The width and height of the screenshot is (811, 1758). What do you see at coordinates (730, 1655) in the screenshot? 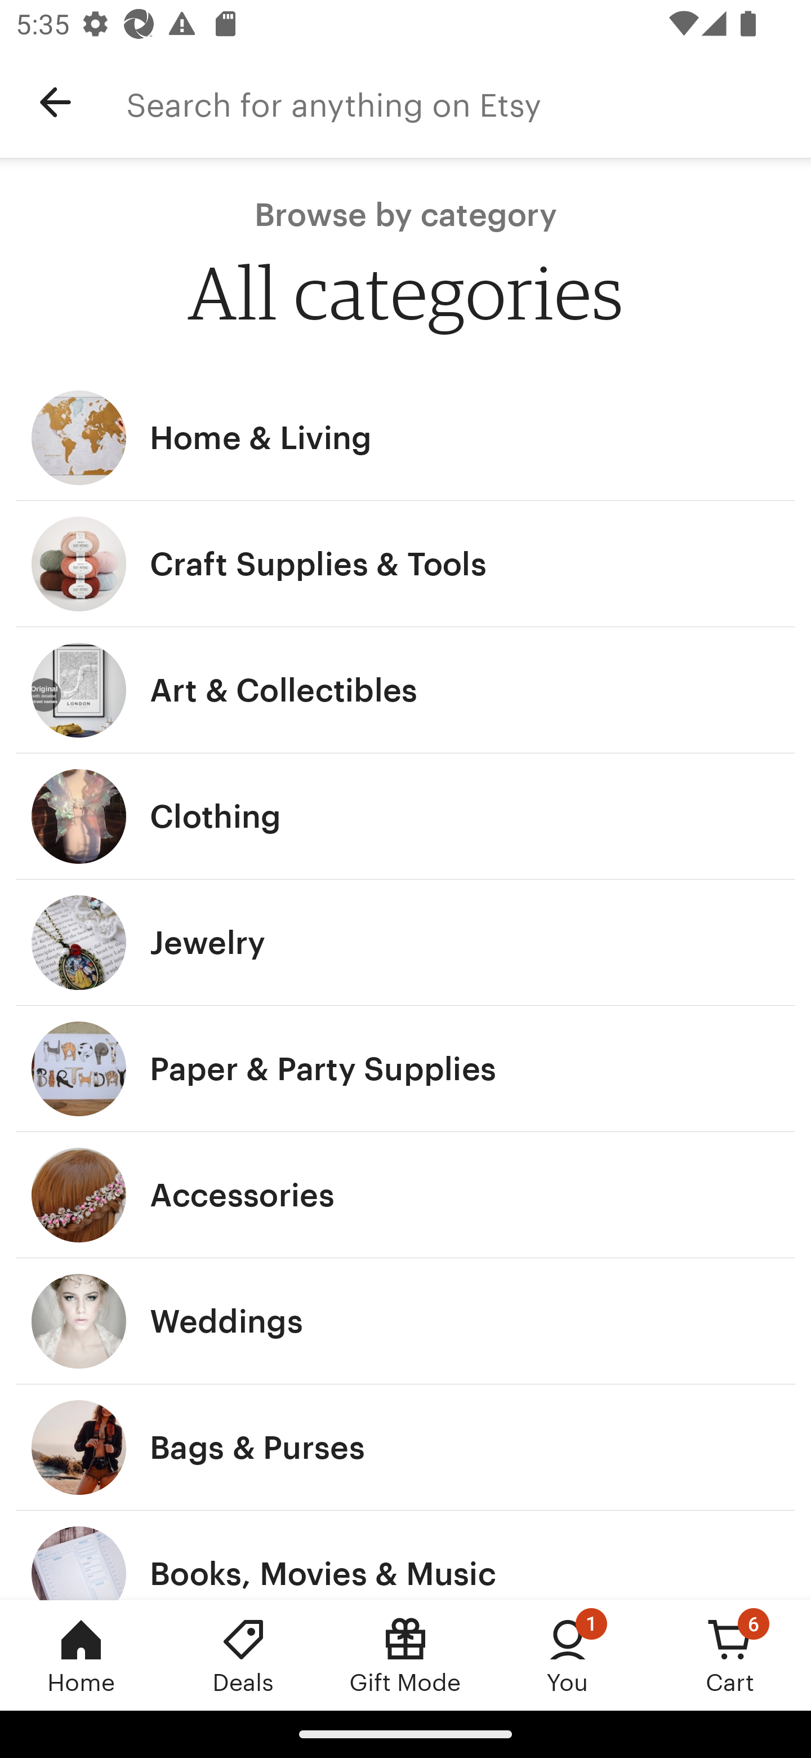
I see `Cart, 6 new notifications Cart` at bounding box center [730, 1655].